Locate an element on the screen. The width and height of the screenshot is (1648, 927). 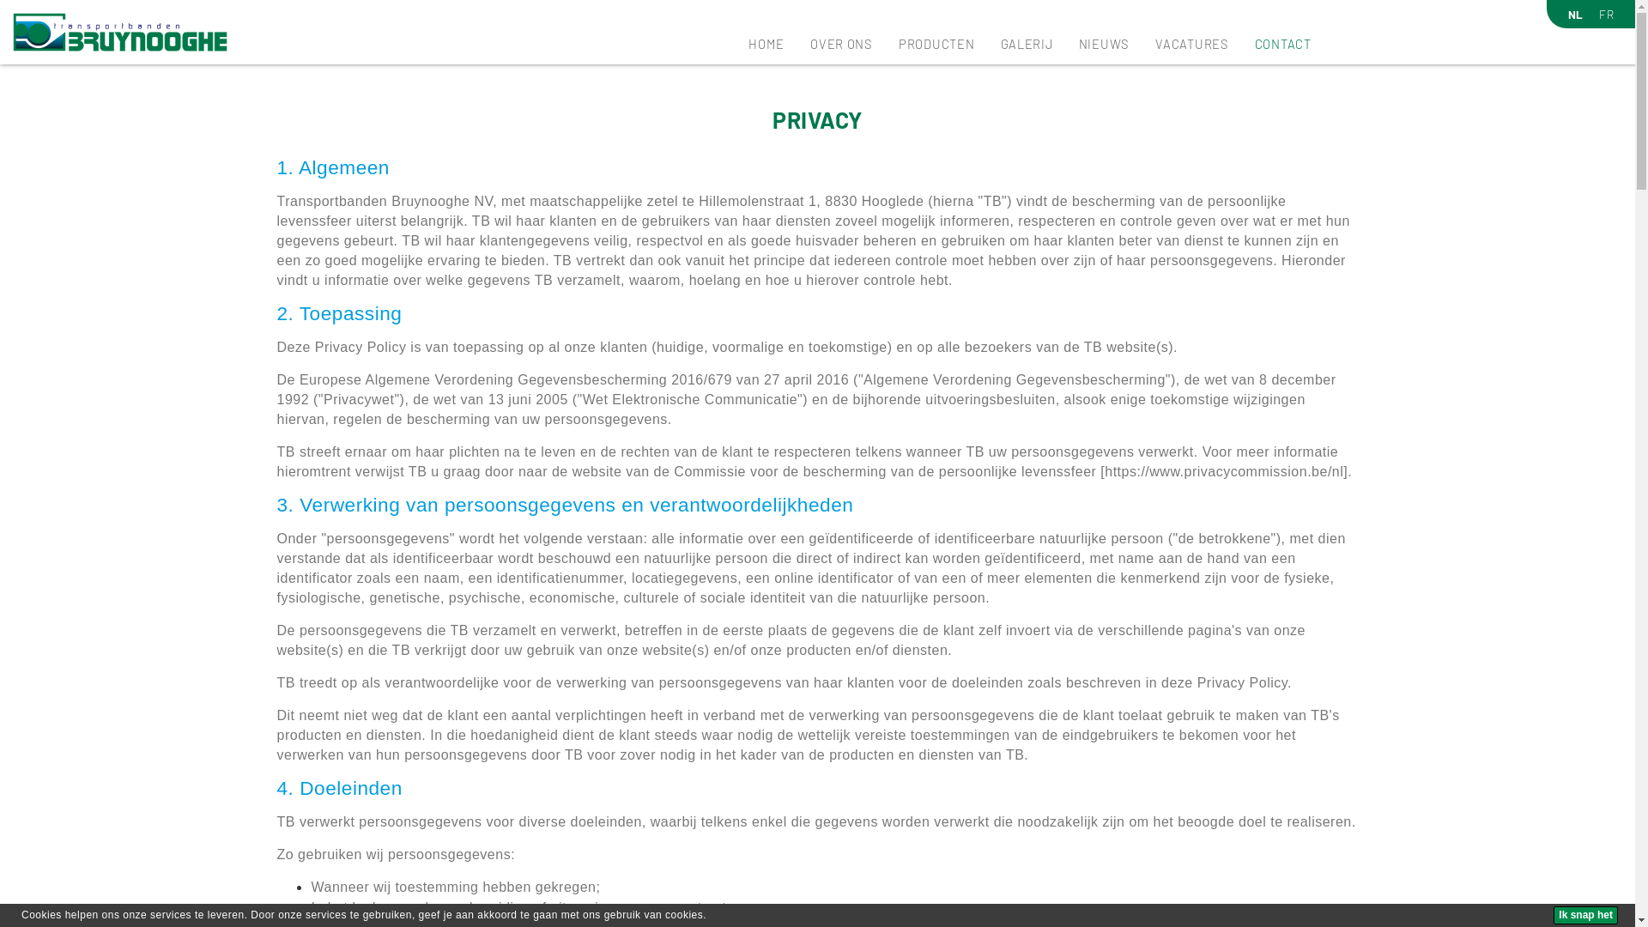
NL is located at coordinates (1572, 15).